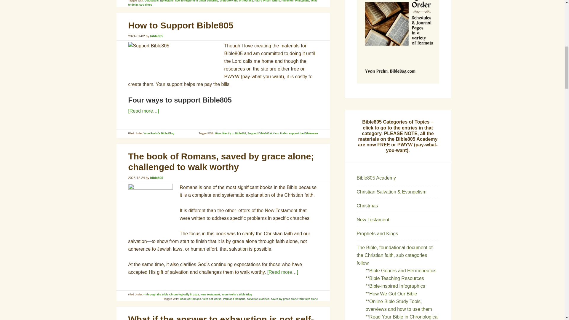 The height and width of the screenshot is (320, 569). What do you see at coordinates (156, 178) in the screenshot?
I see `bible805` at bounding box center [156, 178].